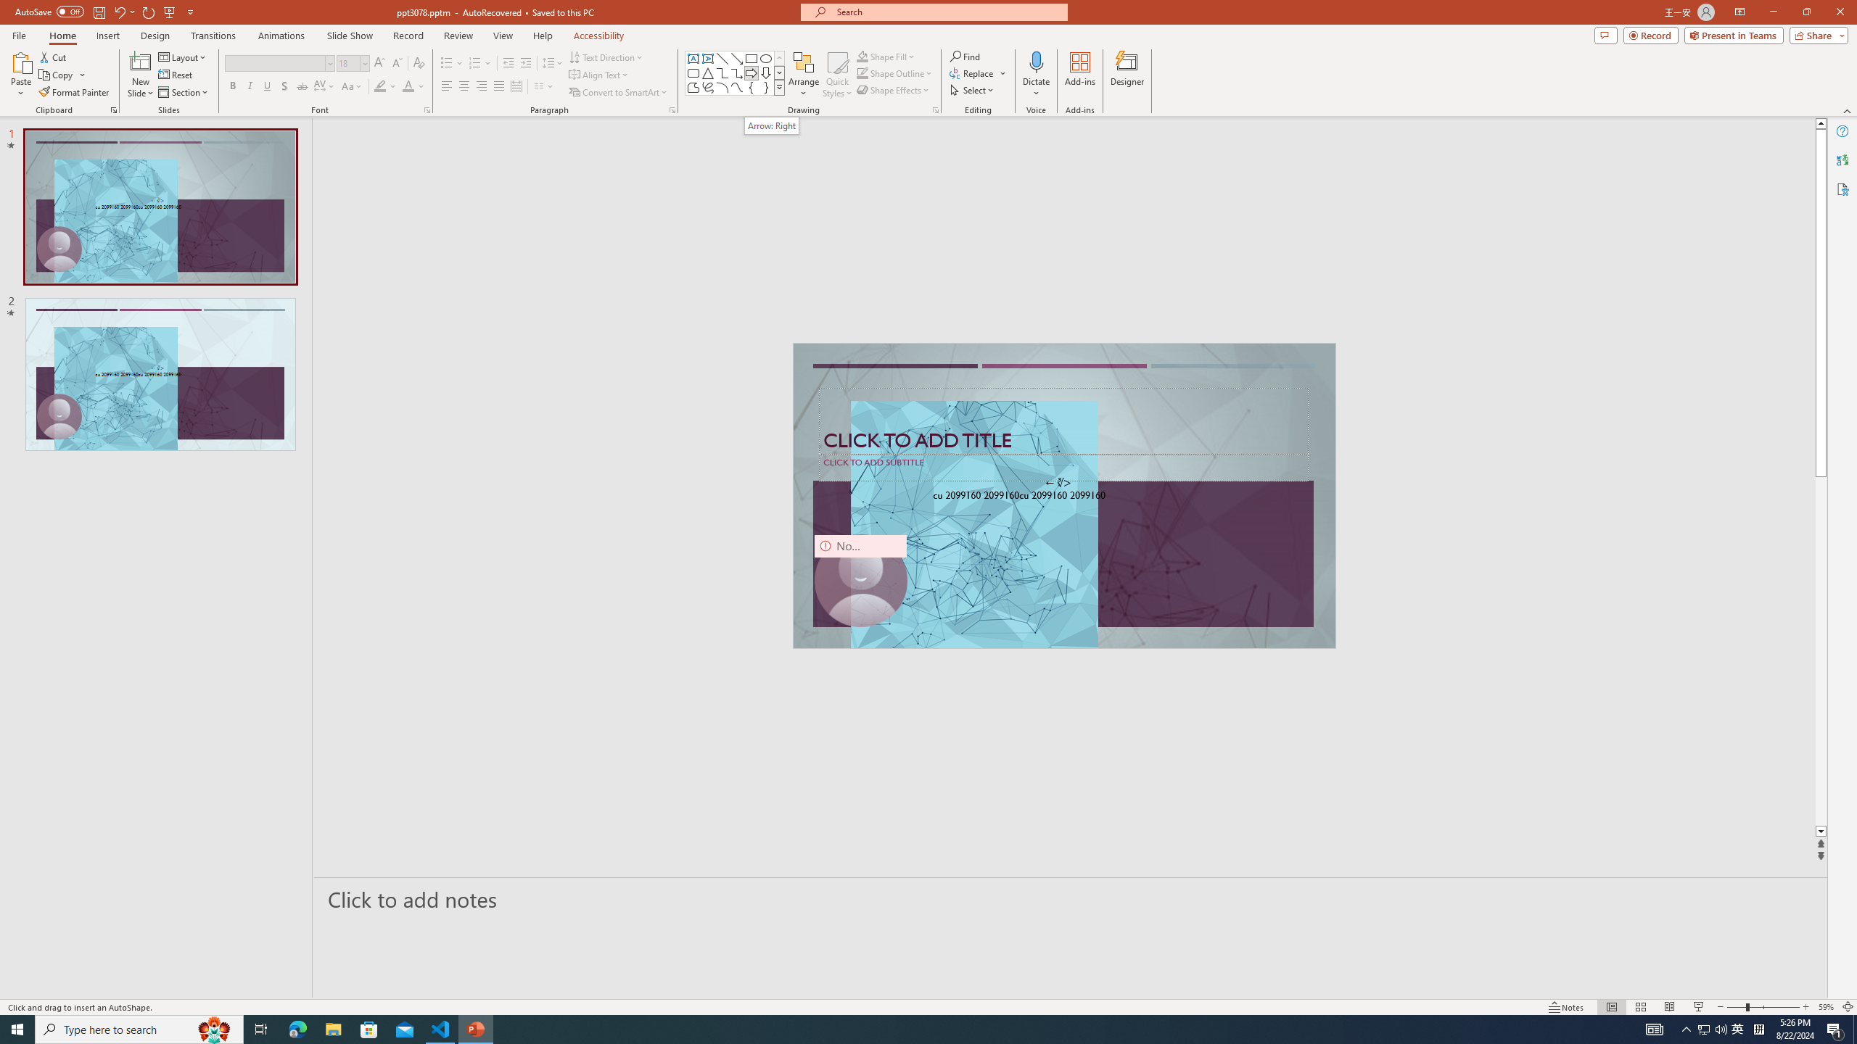 This screenshot has height=1044, width=1857. I want to click on Align Left, so click(447, 87).